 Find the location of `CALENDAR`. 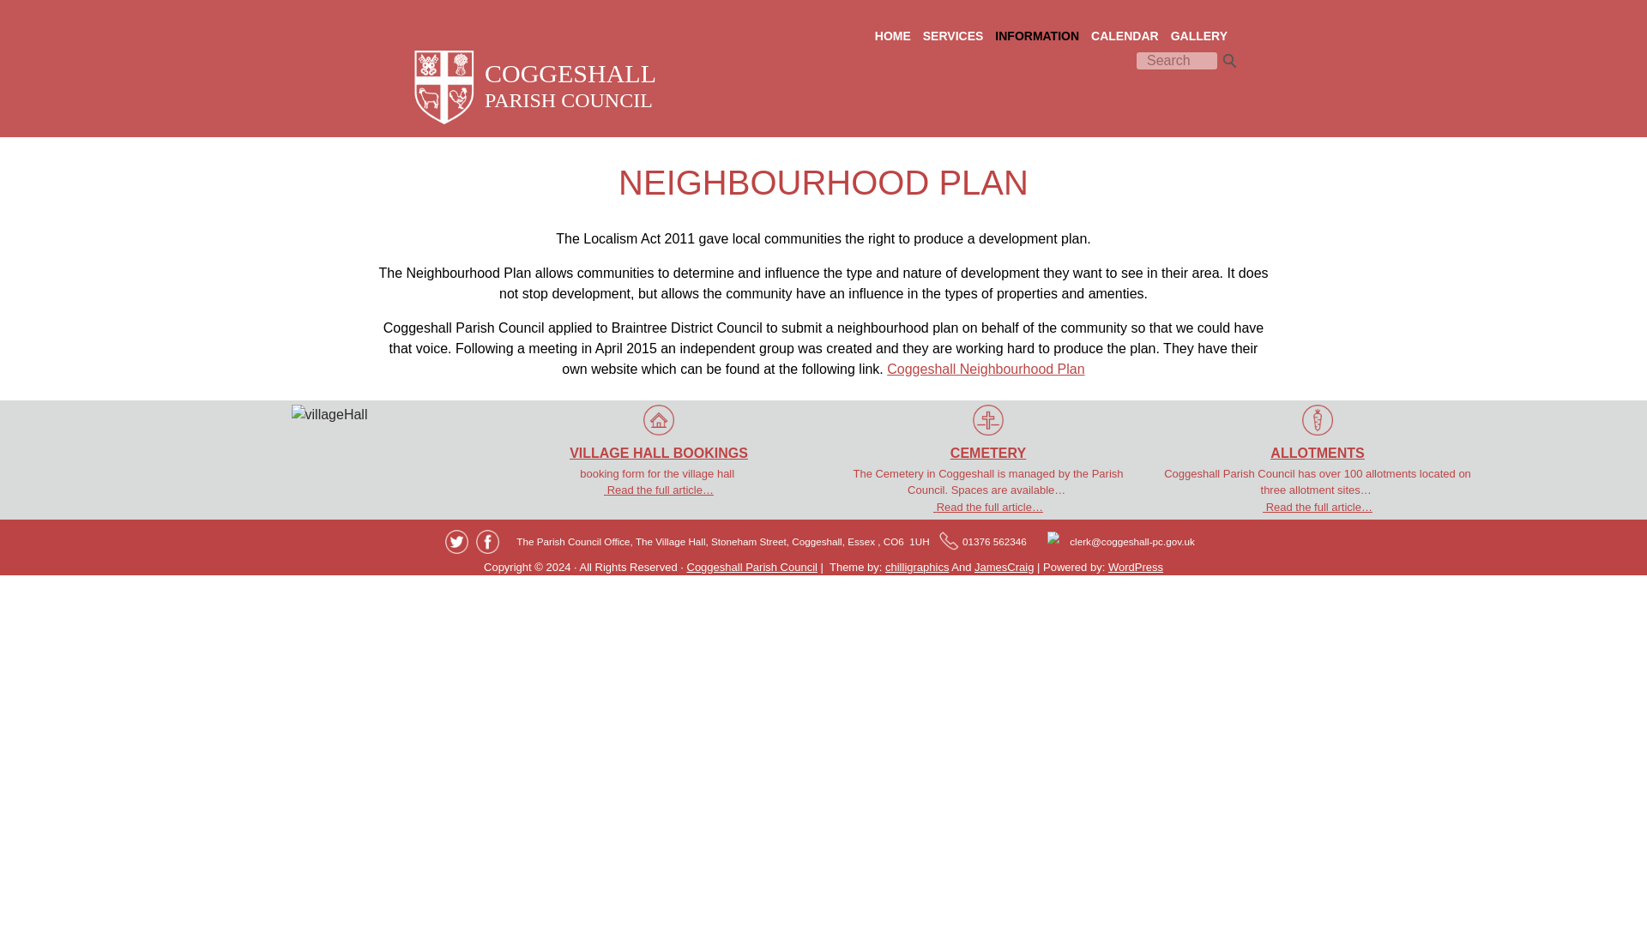

CALENDAR is located at coordinates (1125, 36).